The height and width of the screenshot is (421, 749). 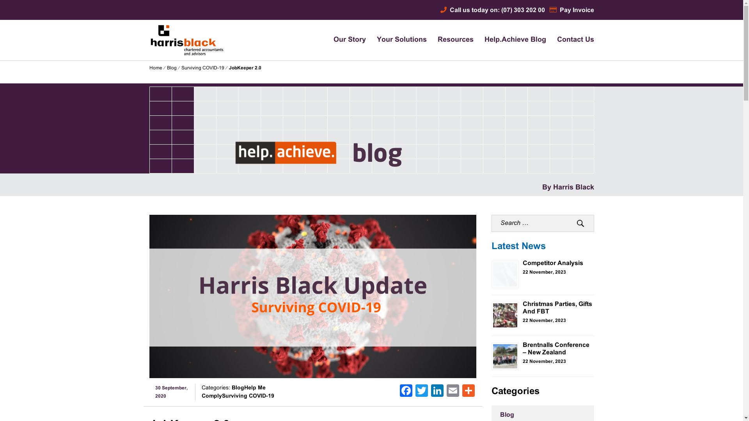 What do you see at coordinates (519, 247) in the screenshot?
I see `Latest News` at bounding box center [519, 247].